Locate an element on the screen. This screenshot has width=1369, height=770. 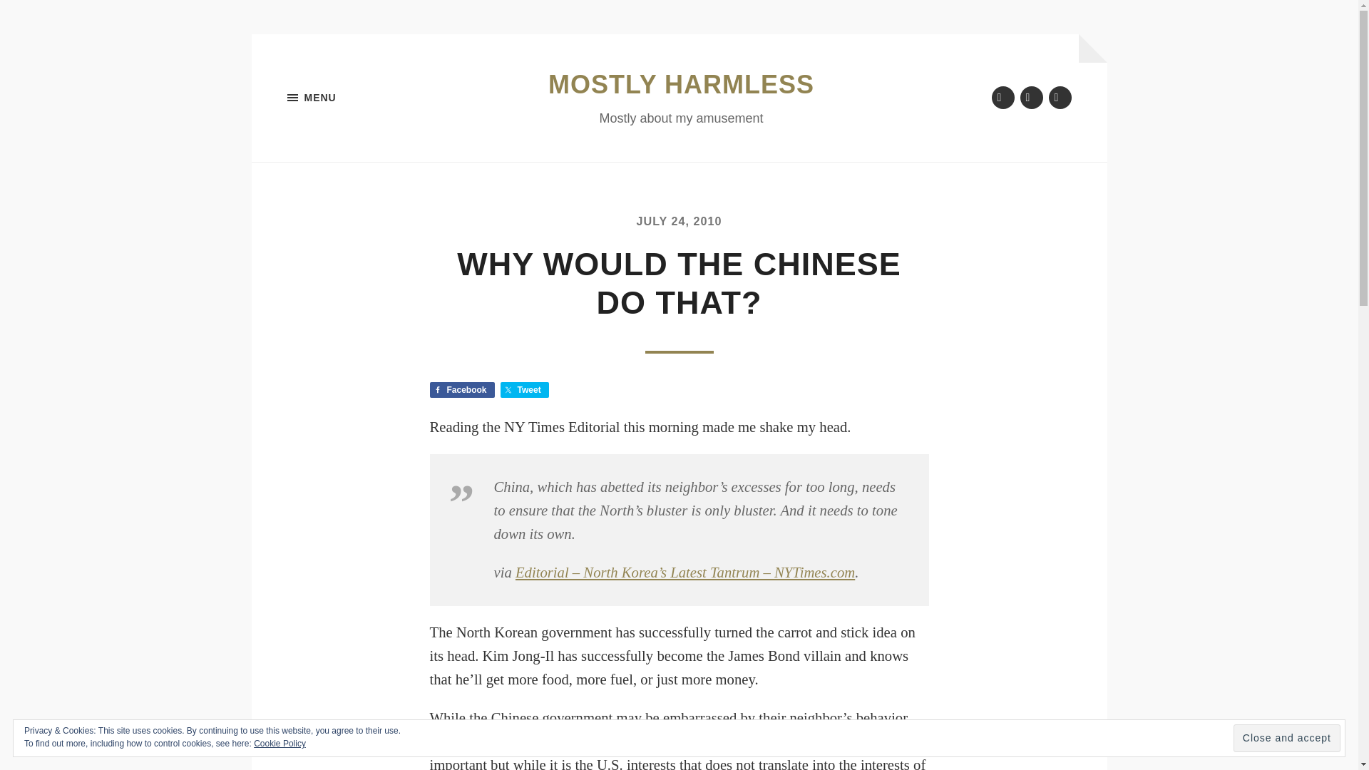
MENU is located at coordinates (358, 98).